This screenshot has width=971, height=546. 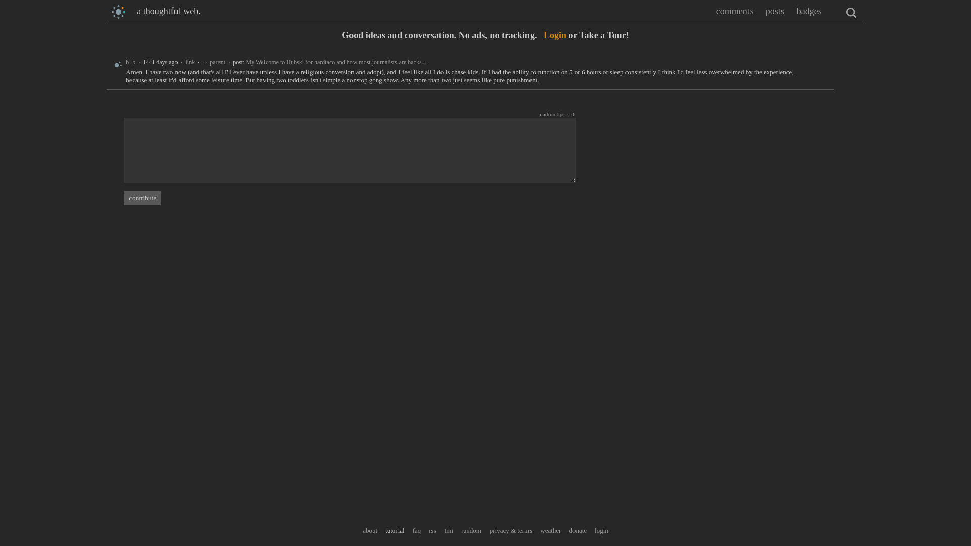 I want to click on contribute, so click(x=143, y=198).